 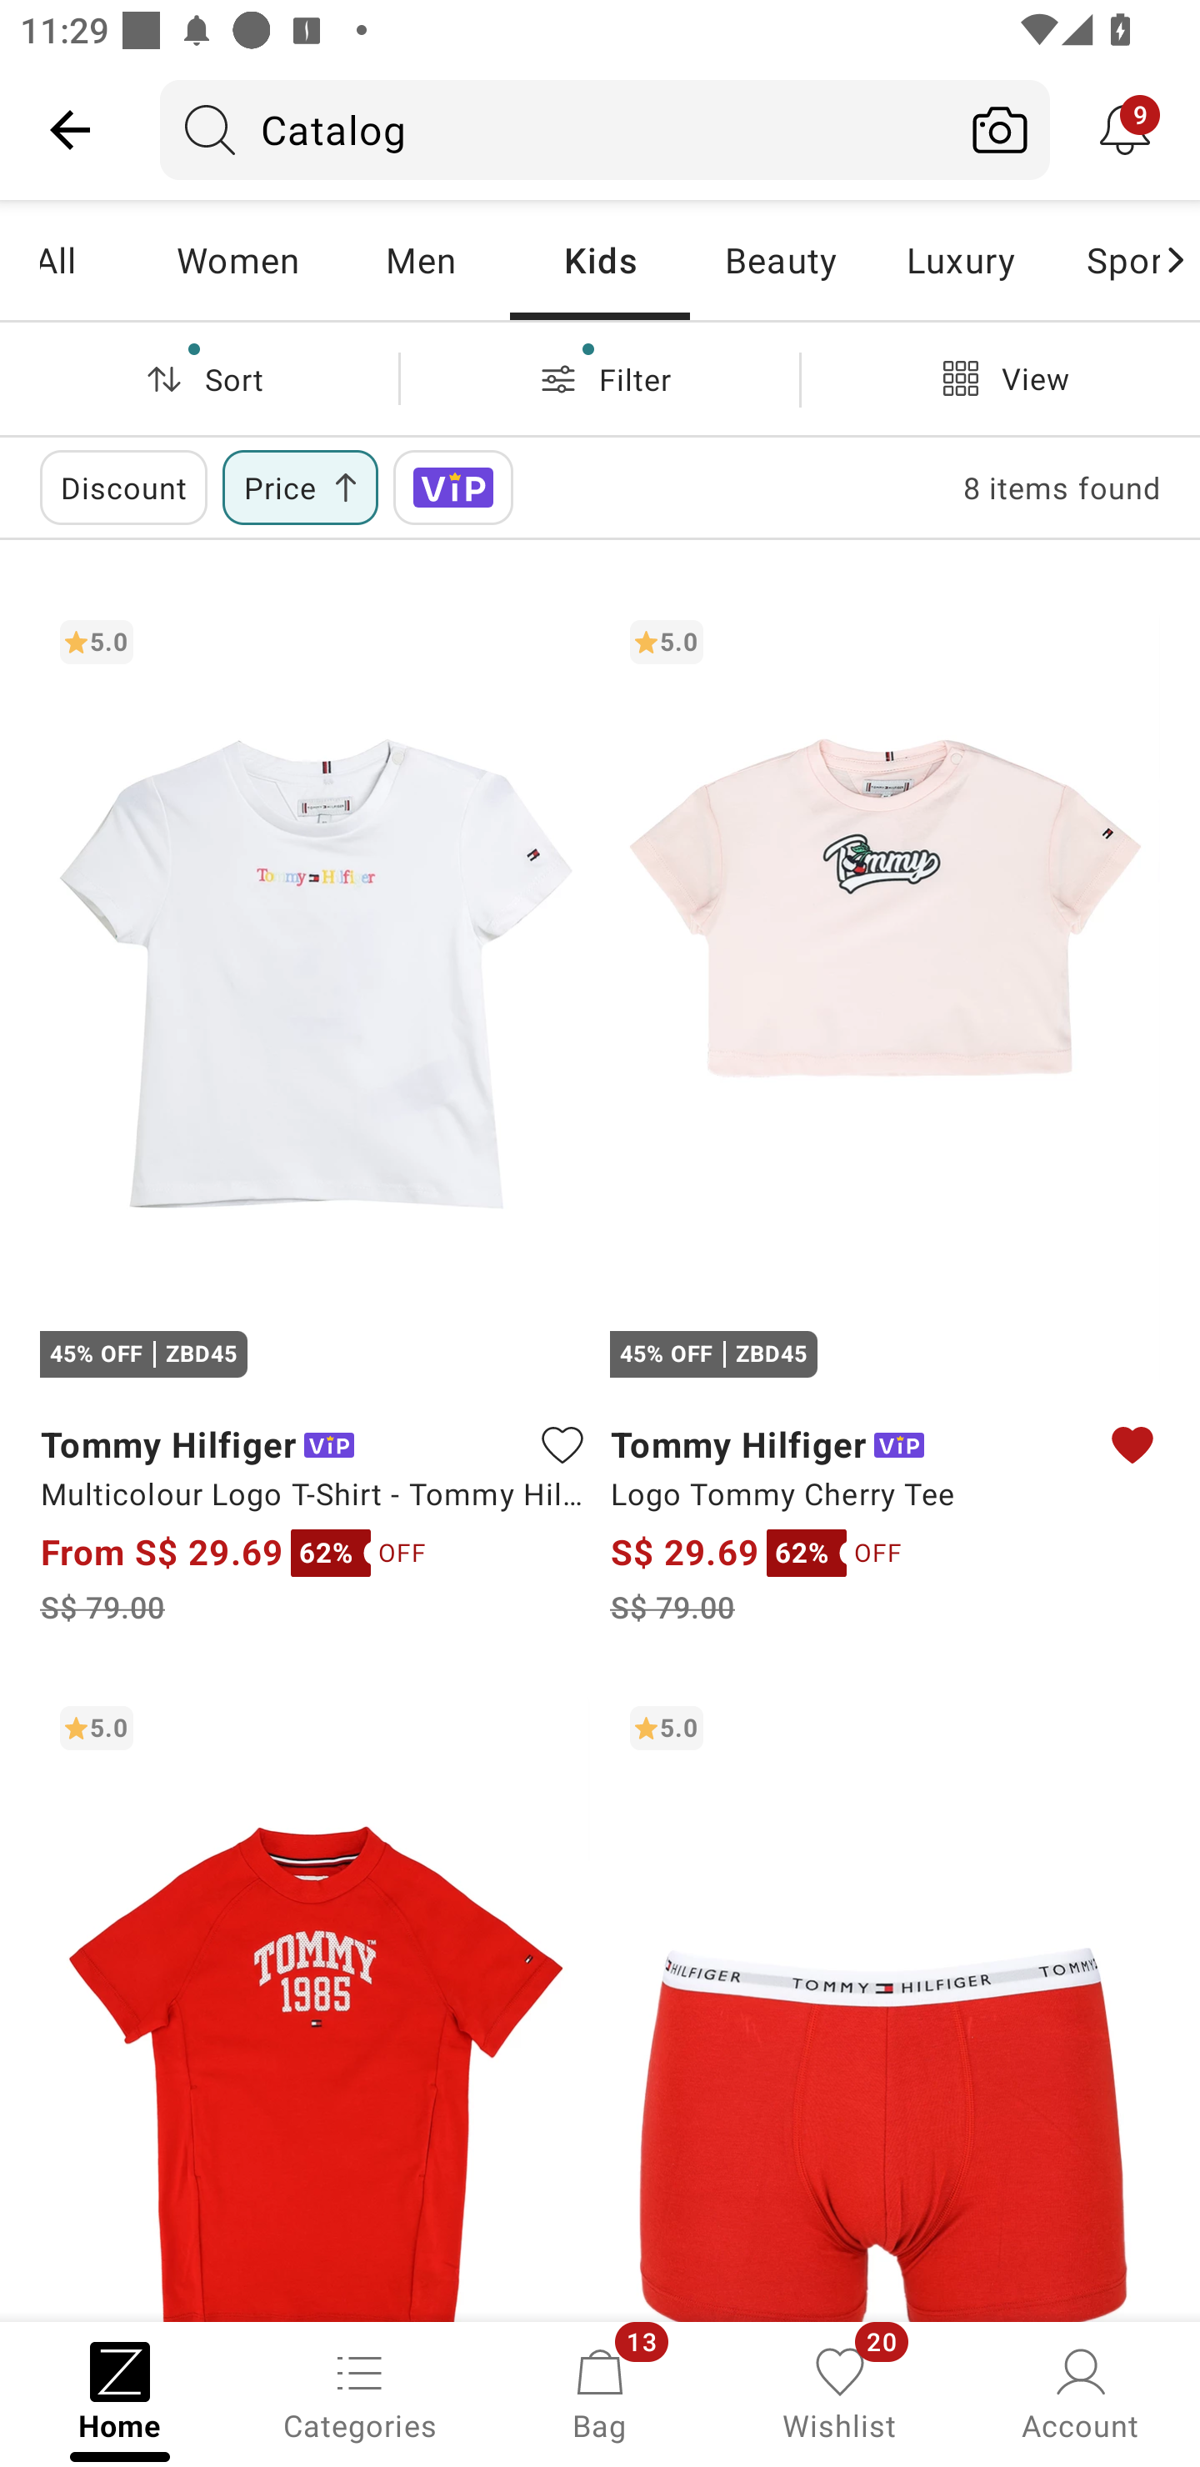 I want to click on Categories, so click(x=360, y=2392).